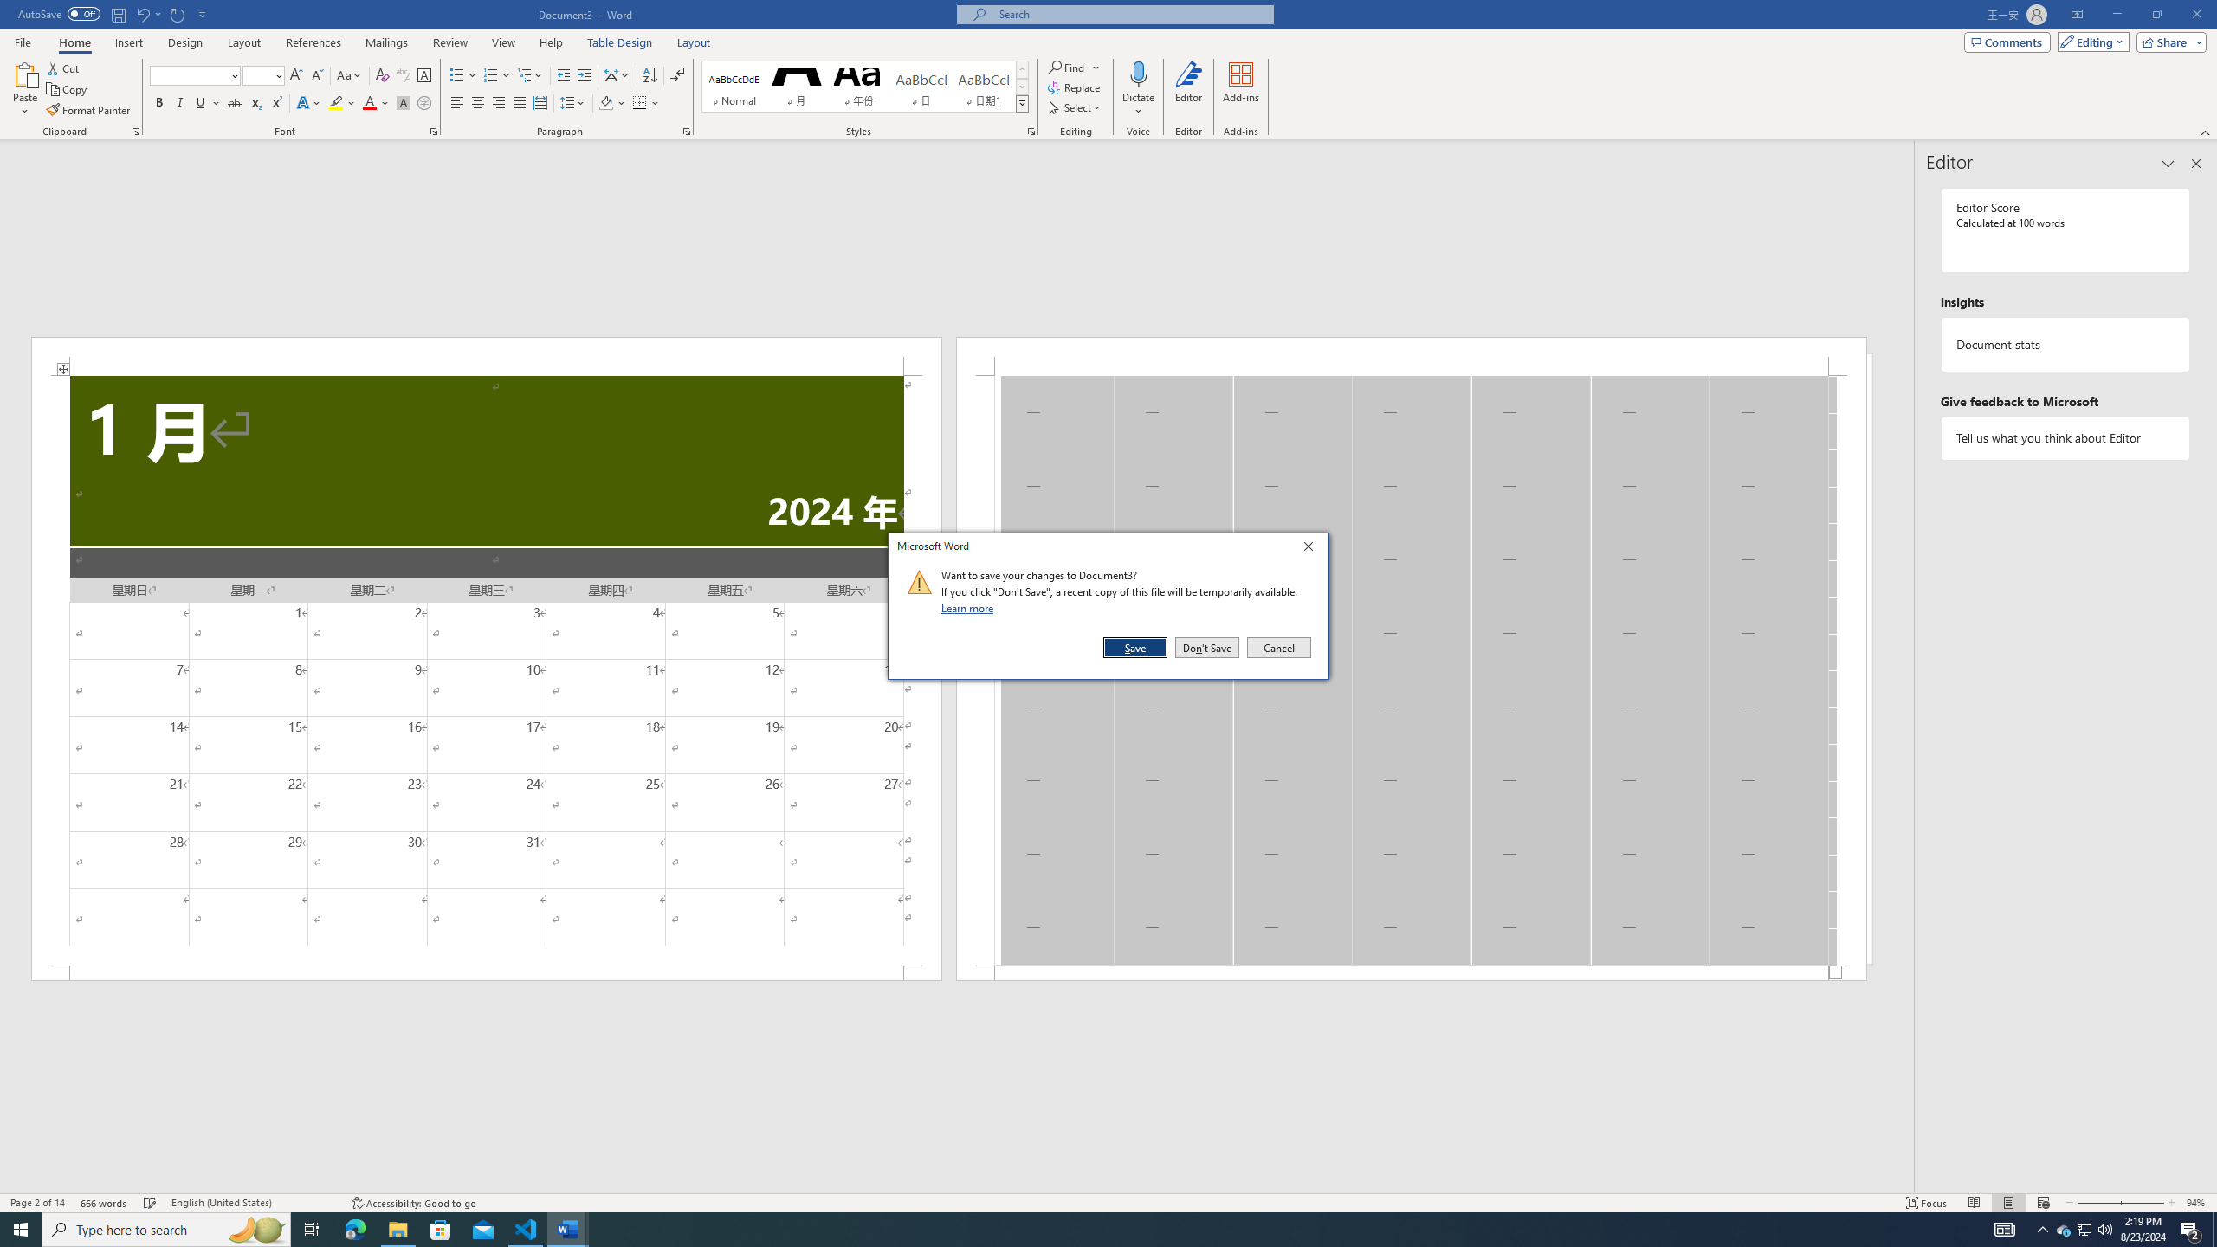  Describe the element at coordinates (1277, 648) in the screenshot. I see `Cancel` at that location.